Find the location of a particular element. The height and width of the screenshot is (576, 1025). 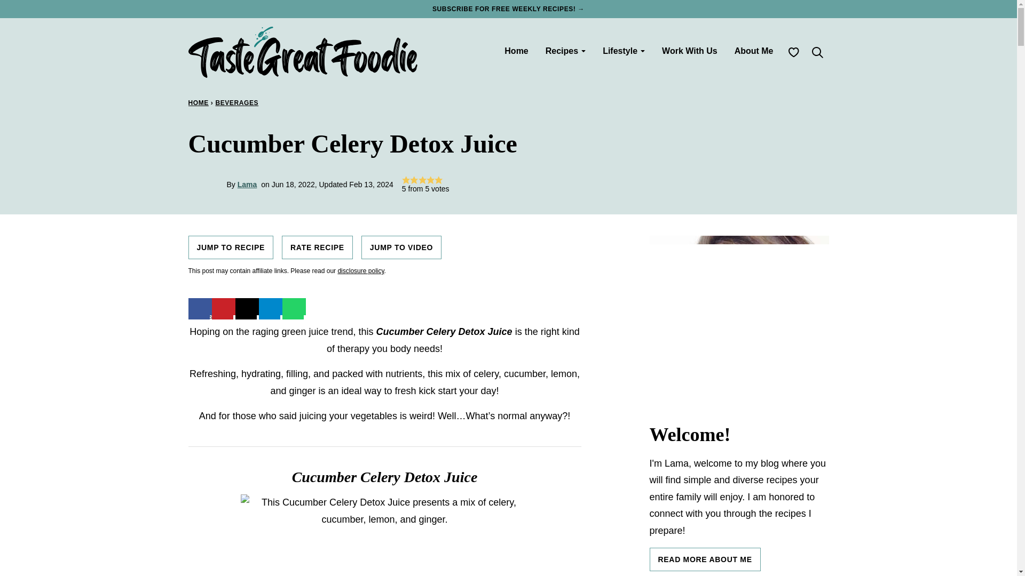

Weight Loss Cucumber Celery Detox Juice Recipe is located at coordinates (384, 535).